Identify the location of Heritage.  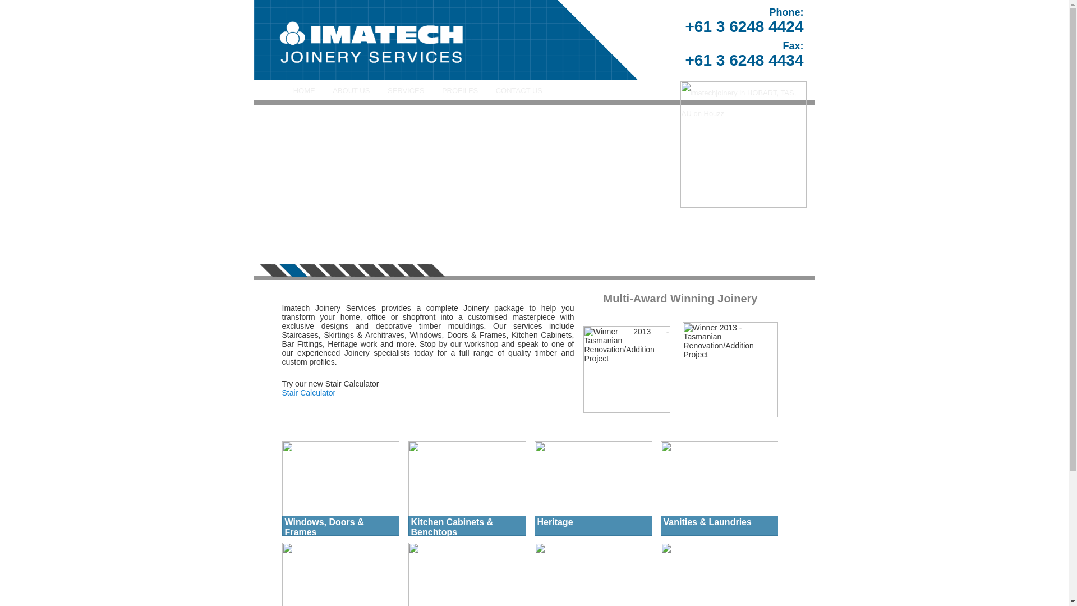
(593, 488).